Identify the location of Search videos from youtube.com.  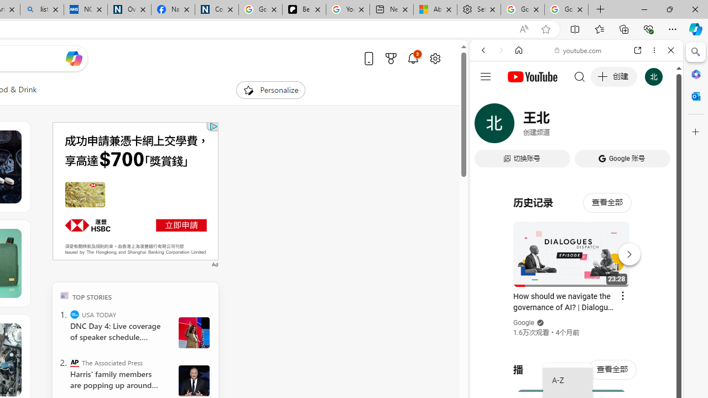
(556, 364).